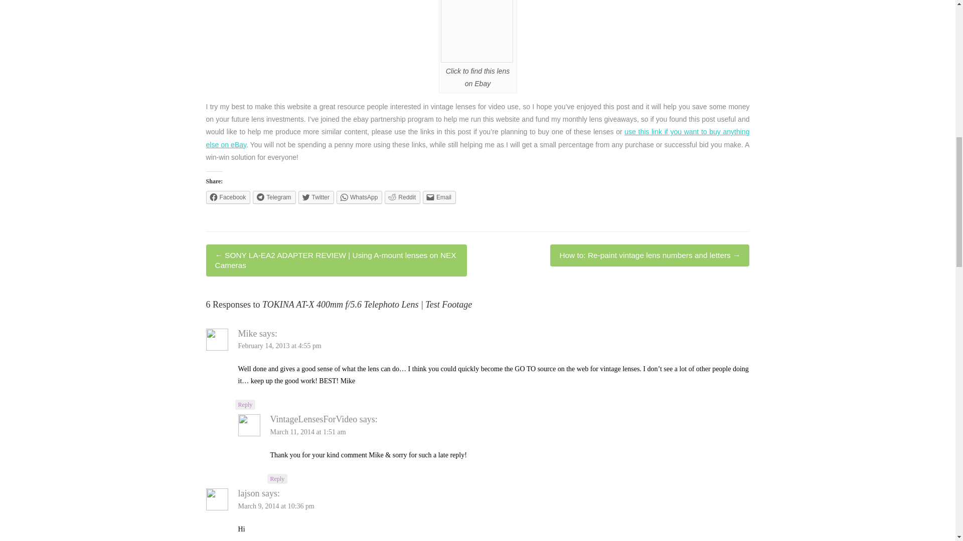  What do you see at coordinates (314, 419) in the screenshot?
I see `VintageLensesForVideo` at bounding box center [314, 419].